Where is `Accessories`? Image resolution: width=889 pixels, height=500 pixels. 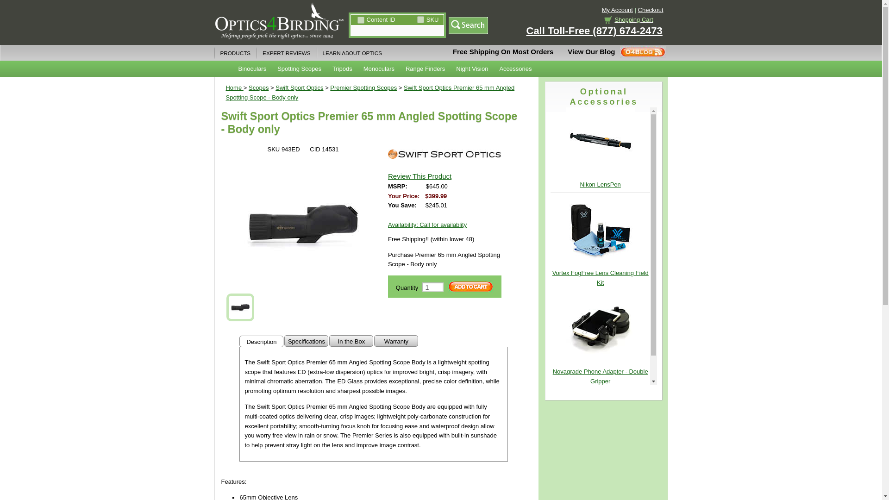
Accessories is located at coordinates (515, 69).